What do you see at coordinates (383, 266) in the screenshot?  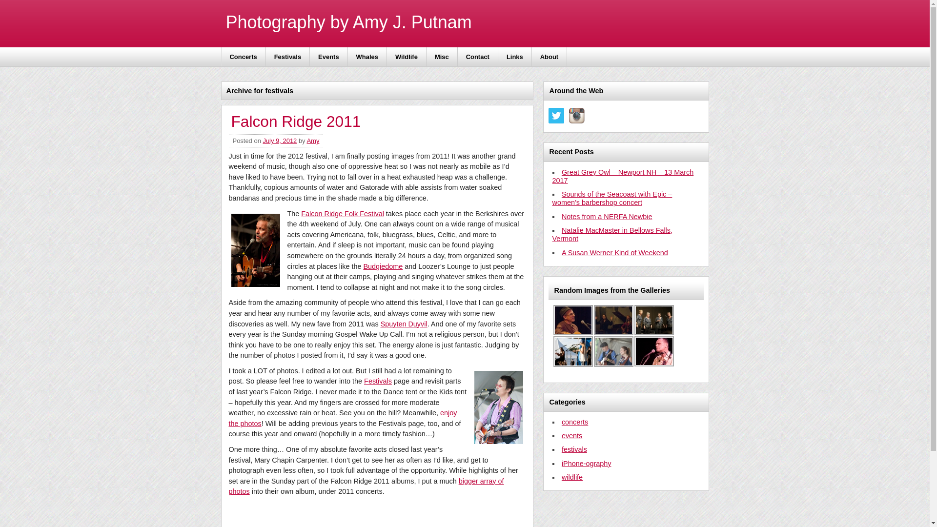 I see `Budgiedome` at bounding box center [383, 266].